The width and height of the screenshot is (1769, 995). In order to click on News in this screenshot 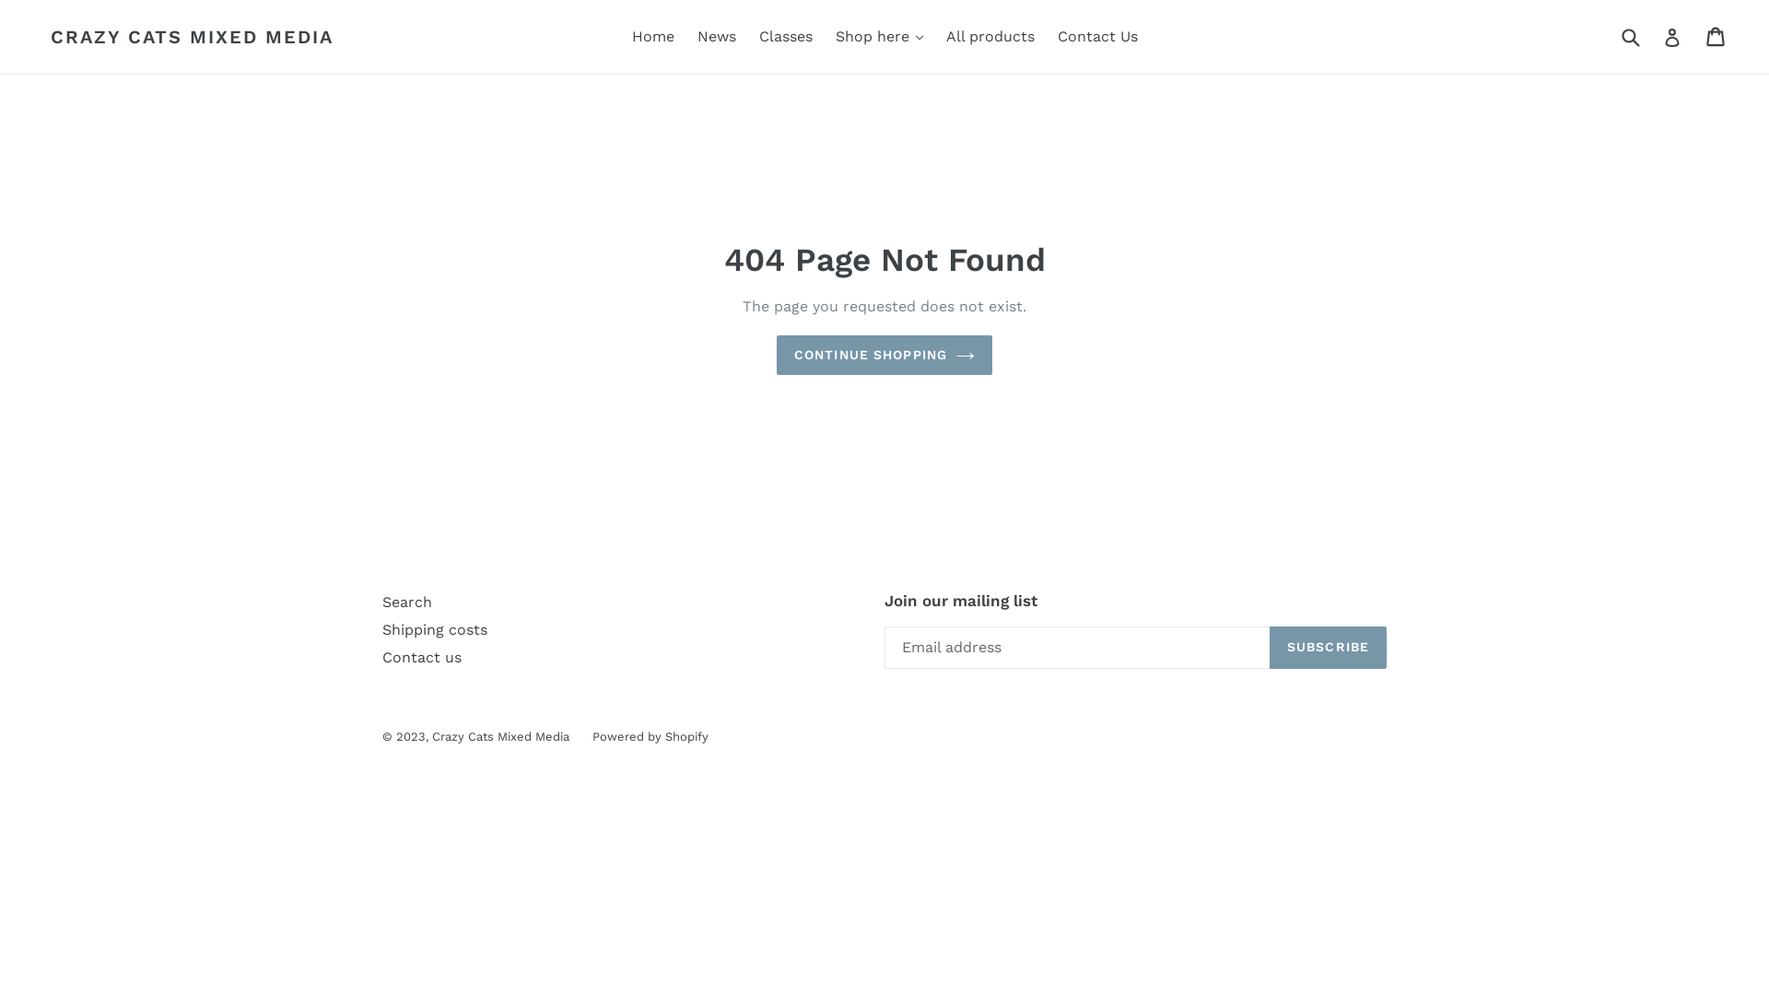, I will do `click(716, 37)`.